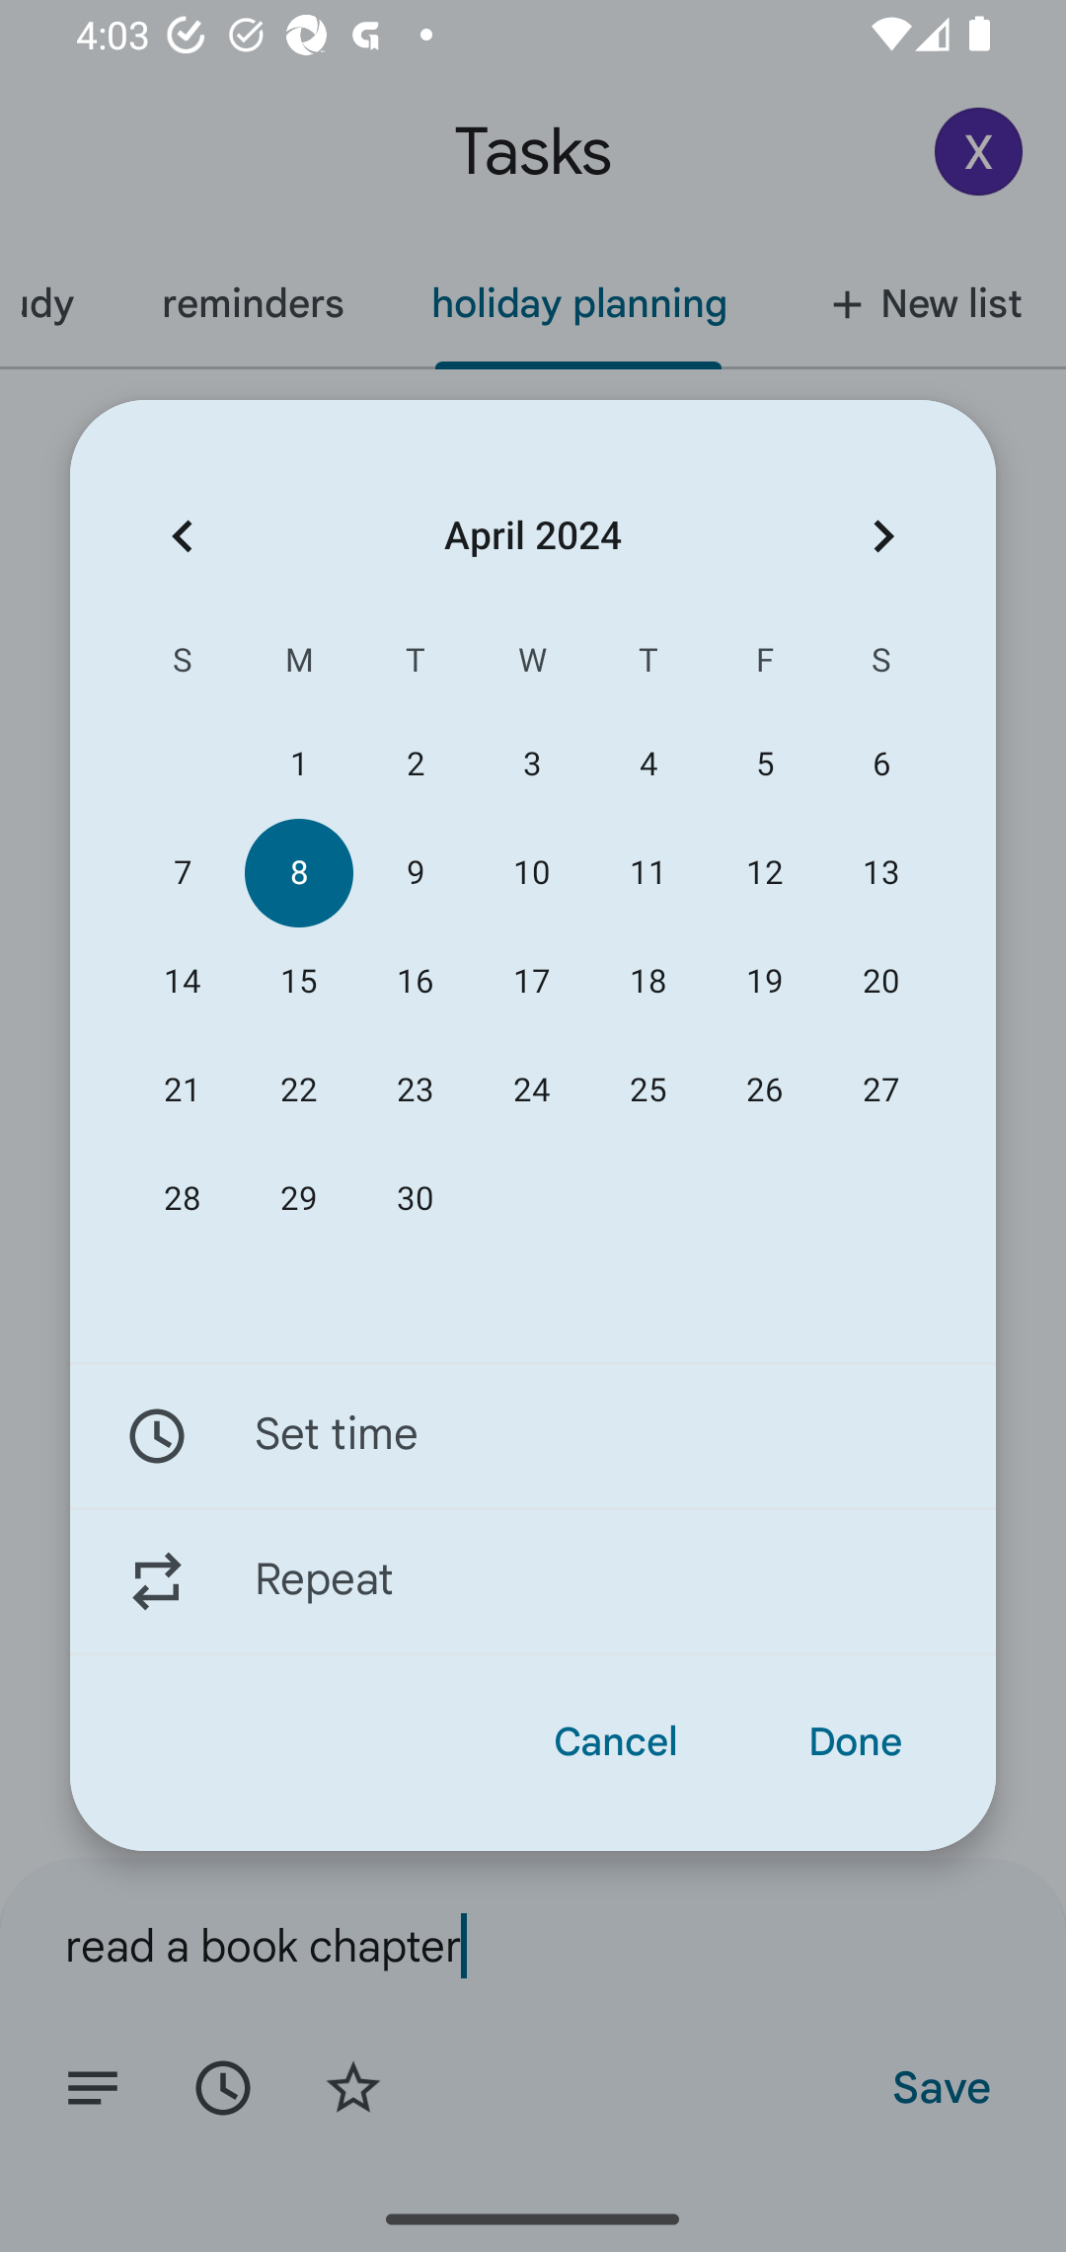 This screenshot has height=2252, width=1066. What do you see at coordinates (880, 982) in the screenshot?
I see `20 20 April 2024` at bounding box center [880, 982].